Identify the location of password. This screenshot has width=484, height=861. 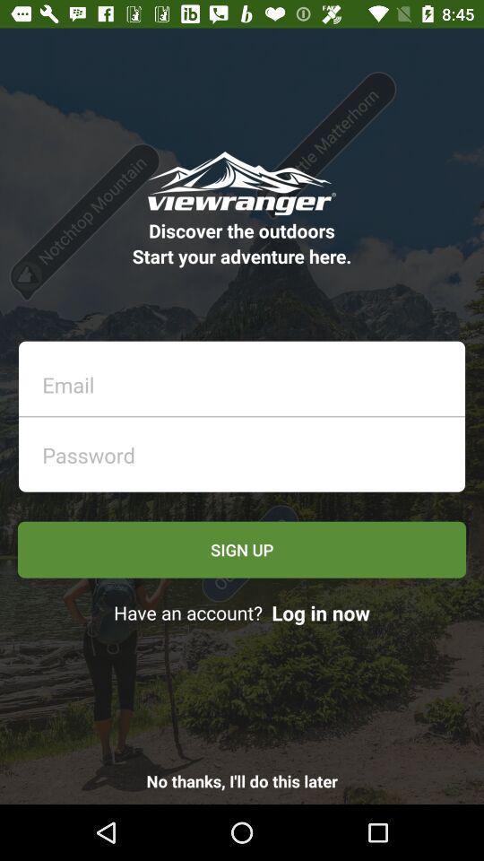
(247, 450).